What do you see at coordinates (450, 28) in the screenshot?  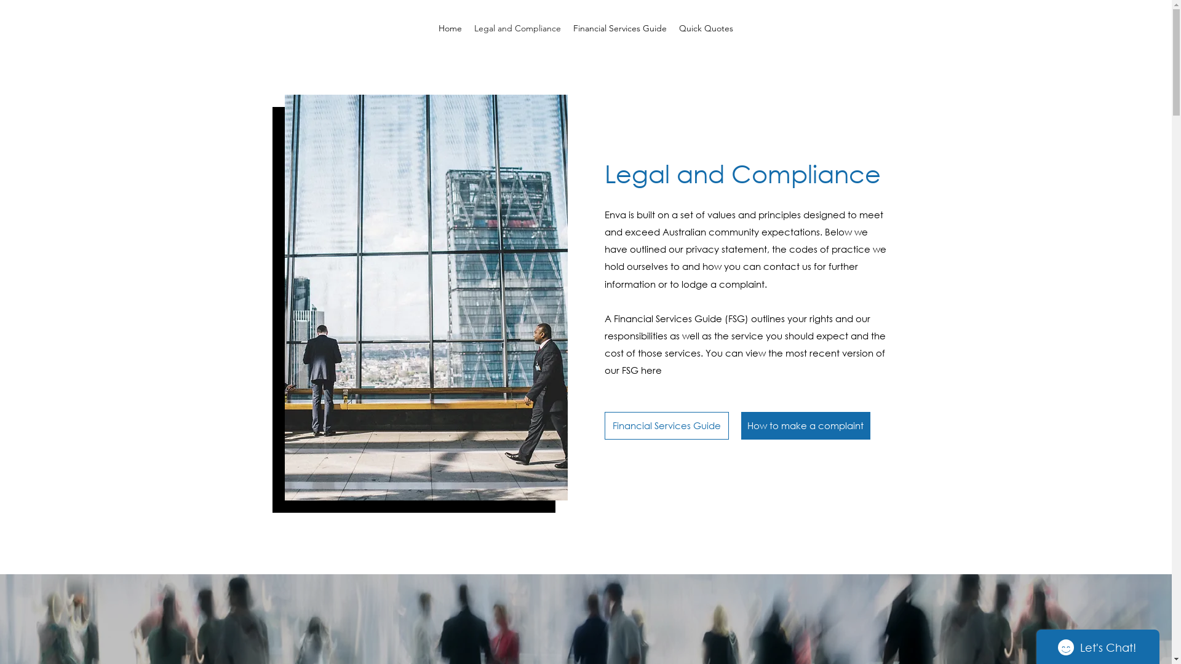 I see `Home` at bounding box center [450, 28].